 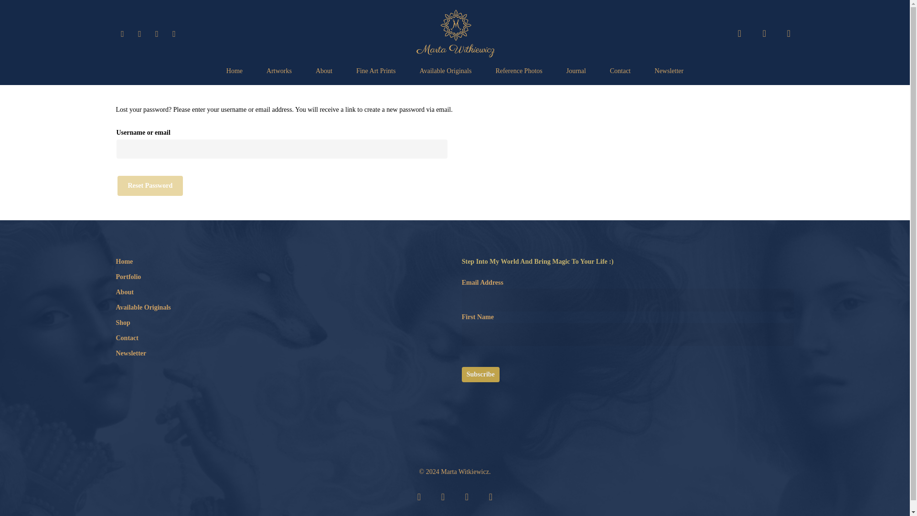 What do you see at coordinates (576, 71) in the screenshot?
I see `Journal` at bounding box center [576, 71].